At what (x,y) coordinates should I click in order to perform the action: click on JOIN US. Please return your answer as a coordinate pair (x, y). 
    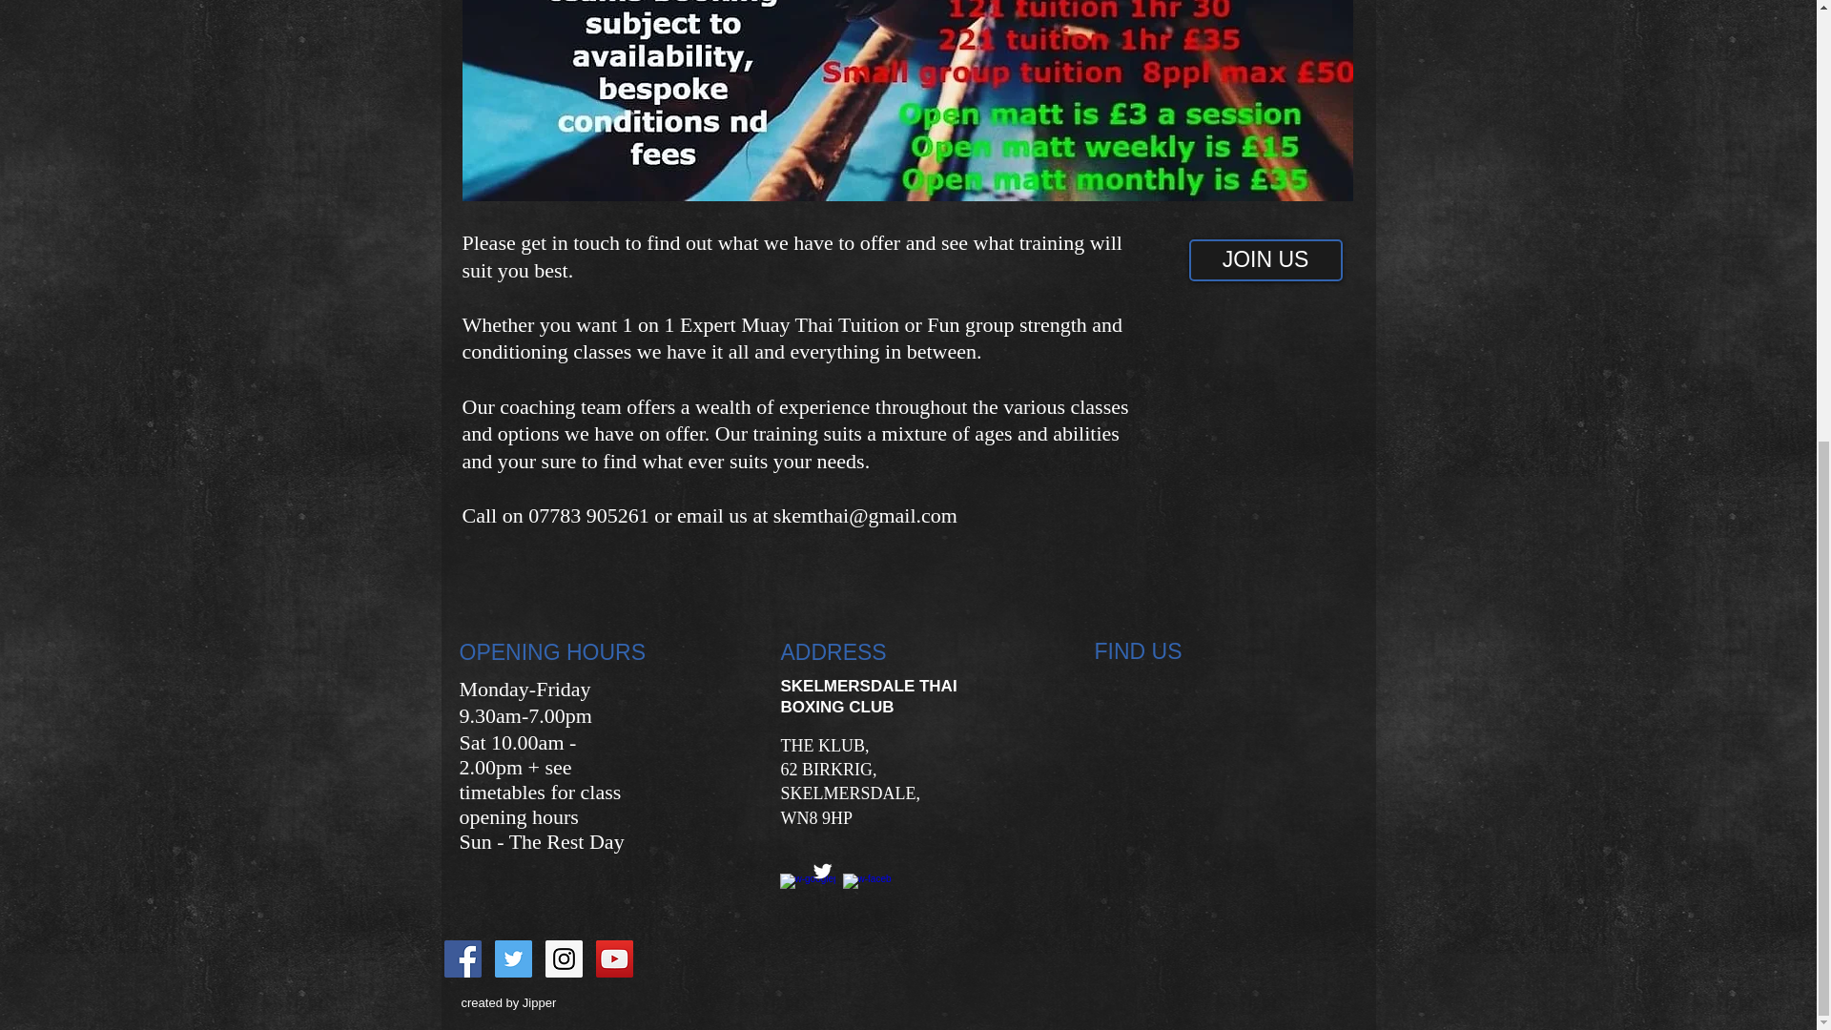
    Looking at the image, I should click on (1265, 259).